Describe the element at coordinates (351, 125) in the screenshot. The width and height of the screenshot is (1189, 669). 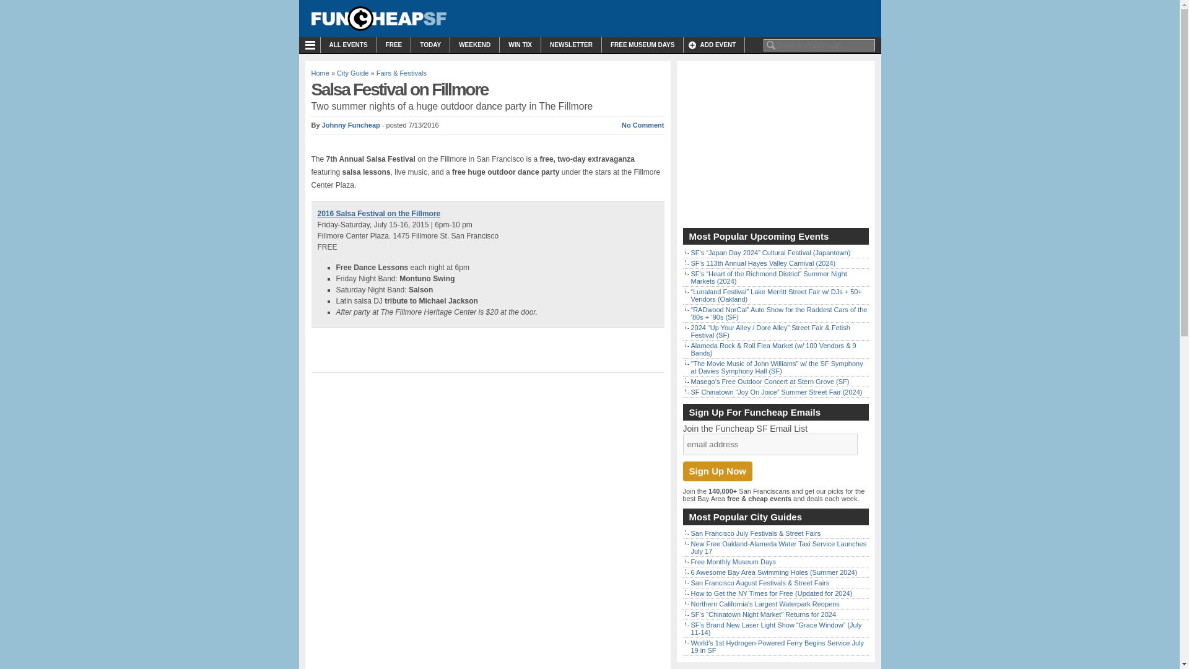
I see `Posts by Johnny Funcheap` at that location.